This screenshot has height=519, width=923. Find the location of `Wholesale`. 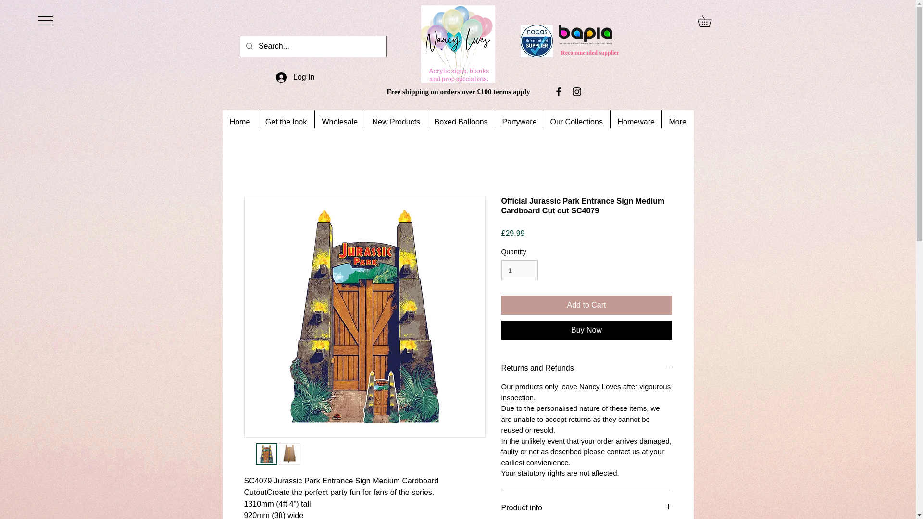

Wholesale is located at coordinates (339, 122).